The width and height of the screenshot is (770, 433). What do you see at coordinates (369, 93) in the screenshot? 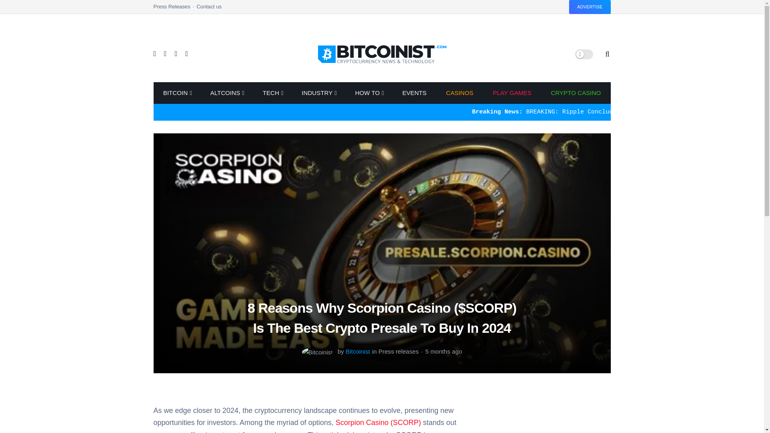
I see `HOW TO` at bounding box center [369, 93].